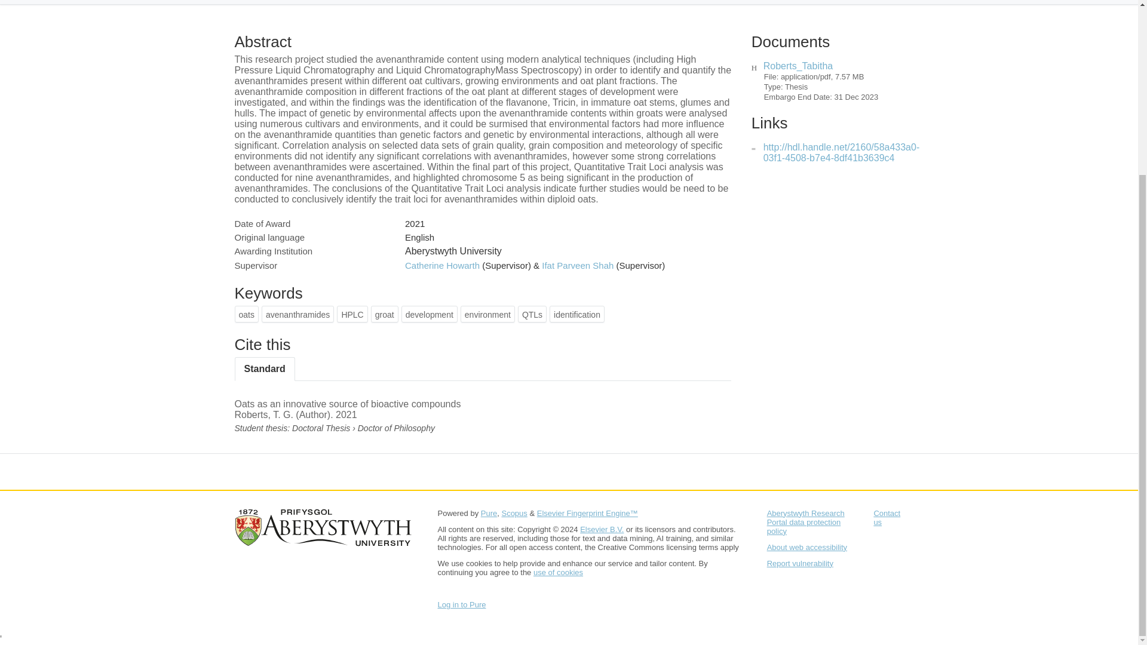 Image resolution: width=1147 pixels, height=645 pixels. Describe the element at coordinates (514, 514) in the screenshot. I see `Scopus` at that location.